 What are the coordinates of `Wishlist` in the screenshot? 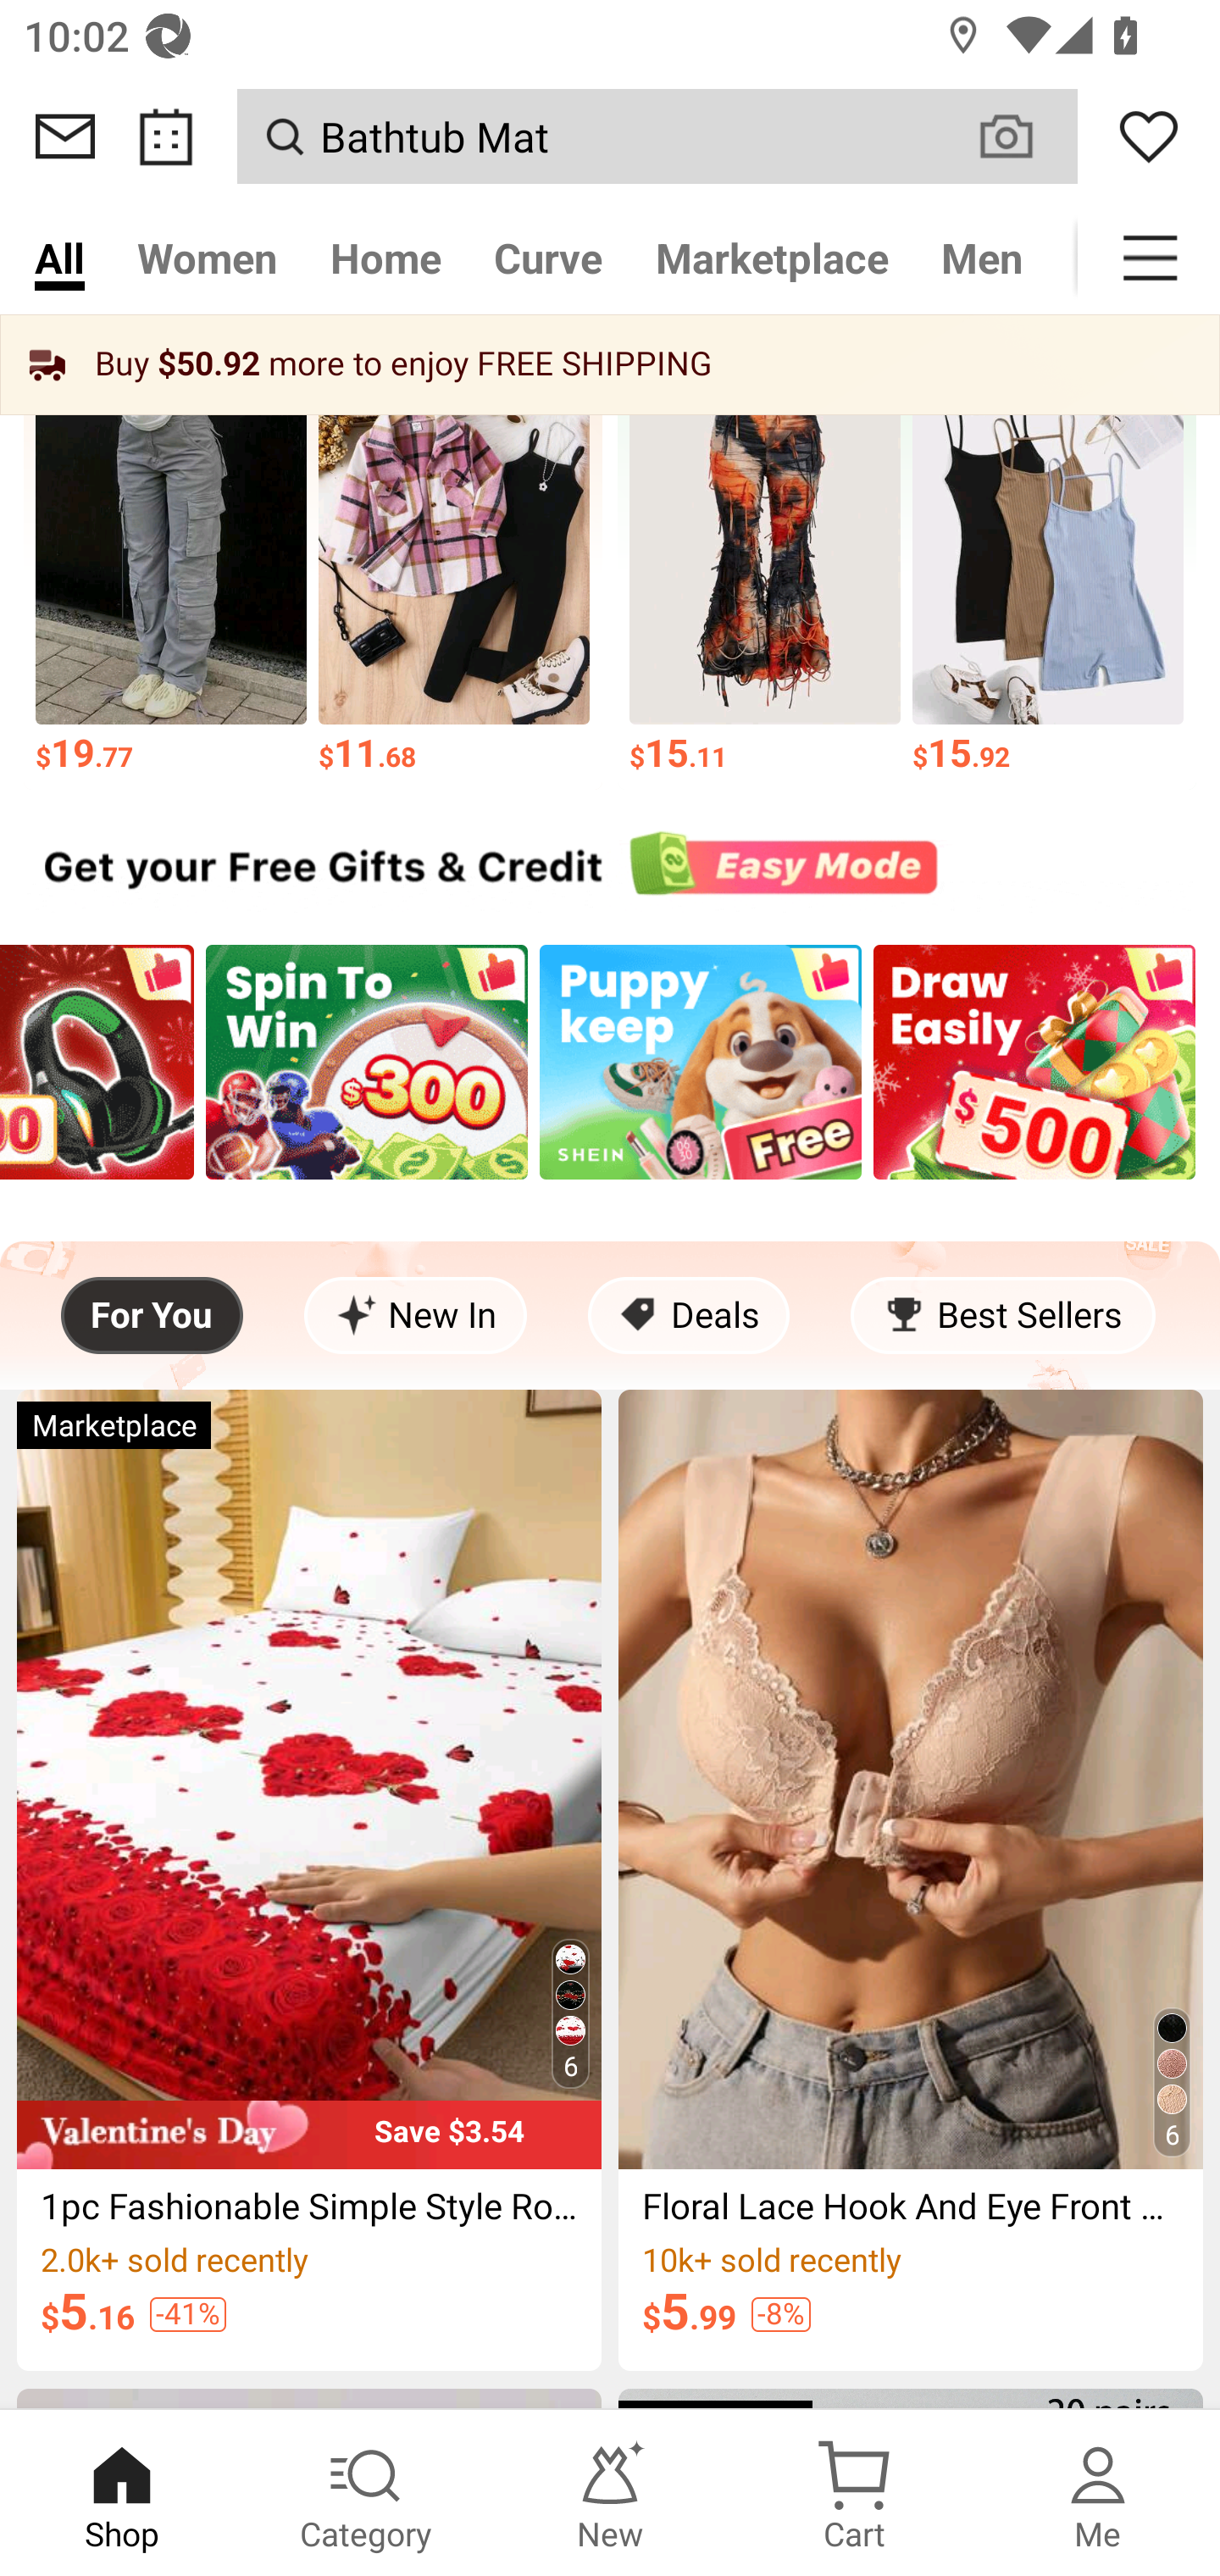 It's located at (1149, 136).